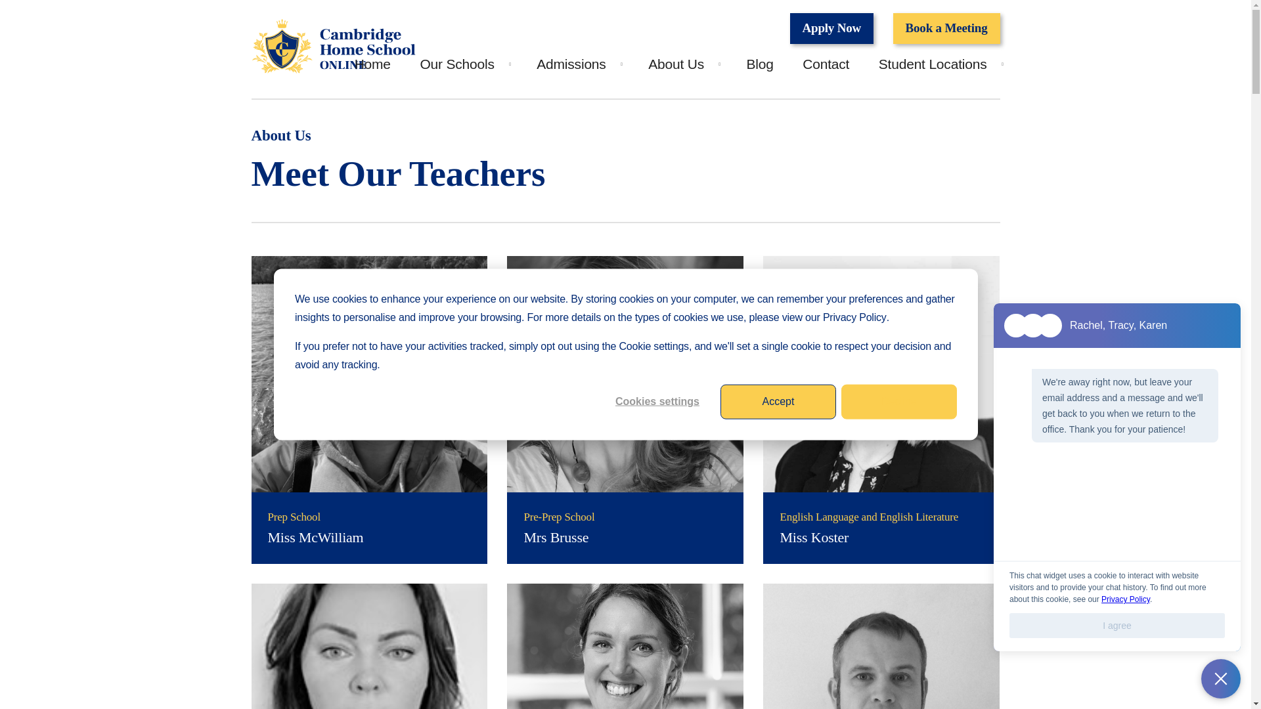 The width and height of the screenshot is (1261, 709). I want to click on Privacy Policy, so click(854, 317).